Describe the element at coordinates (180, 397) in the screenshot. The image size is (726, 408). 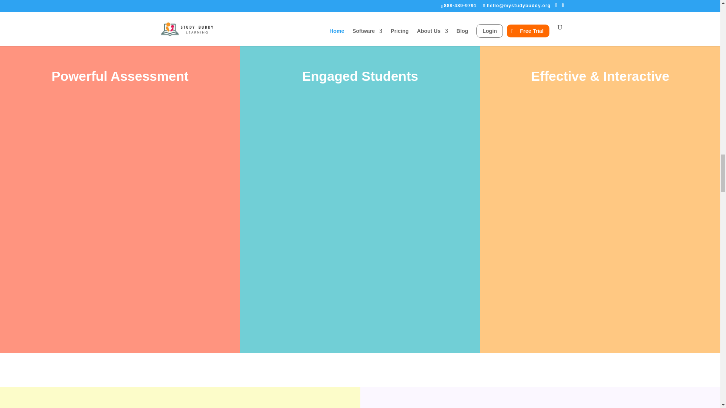
I see `ElementaryMathReadingOnlineLessons-MyStudyBuddy` at that location.